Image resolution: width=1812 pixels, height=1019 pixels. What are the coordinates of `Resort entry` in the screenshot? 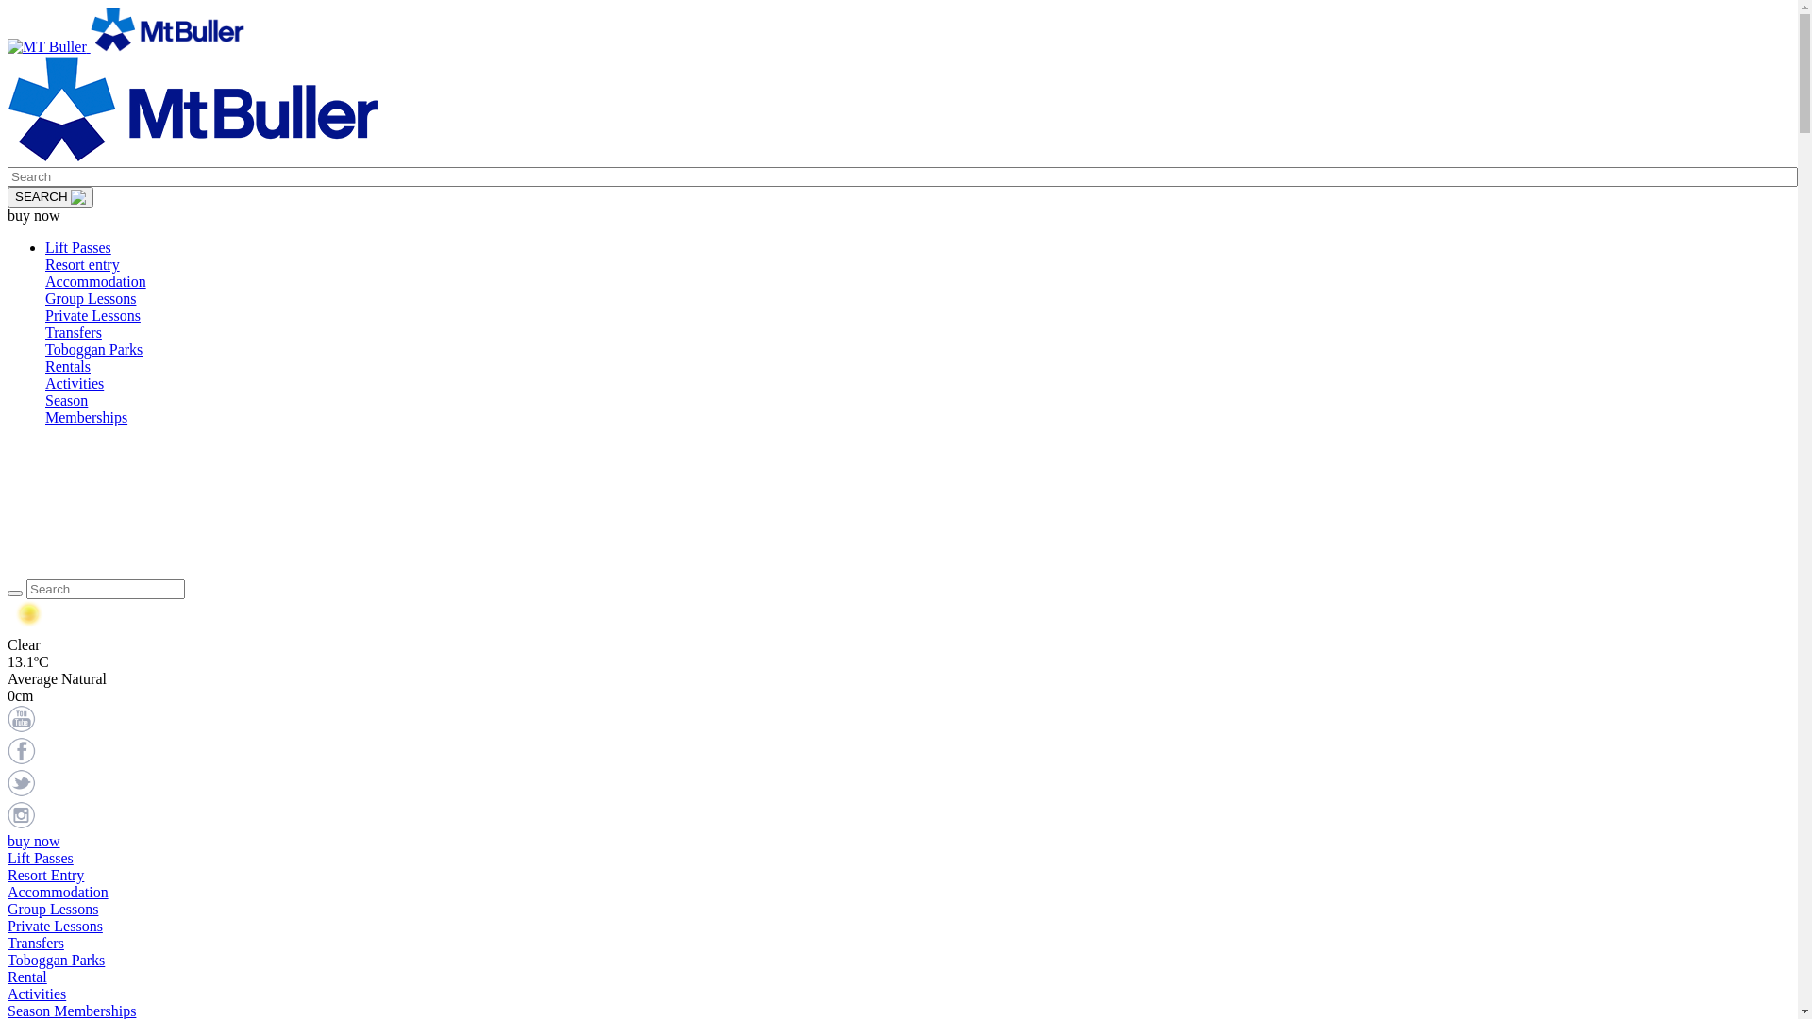 It's located at (83, 264).